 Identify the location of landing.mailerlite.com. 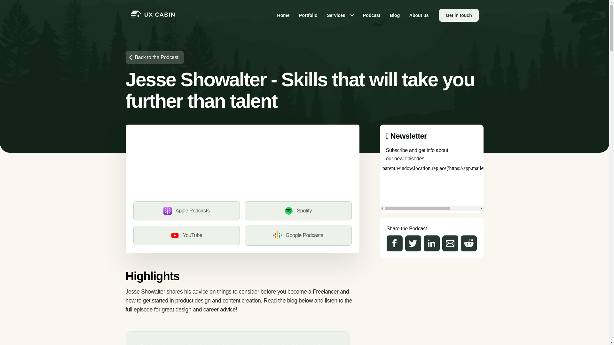
(432, 187).